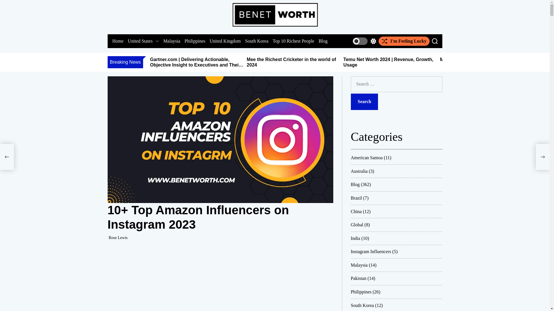 The image size is (554, 311). I want to click on Rose Lewis, so click(118, 237).